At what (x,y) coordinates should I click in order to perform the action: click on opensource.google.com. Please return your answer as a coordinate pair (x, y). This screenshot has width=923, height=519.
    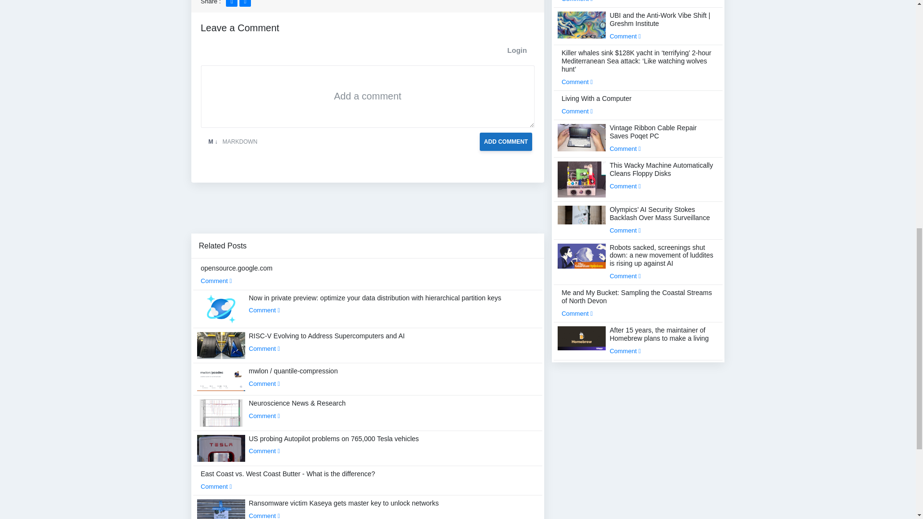
    Looking at the image, I should click on (237, 274).